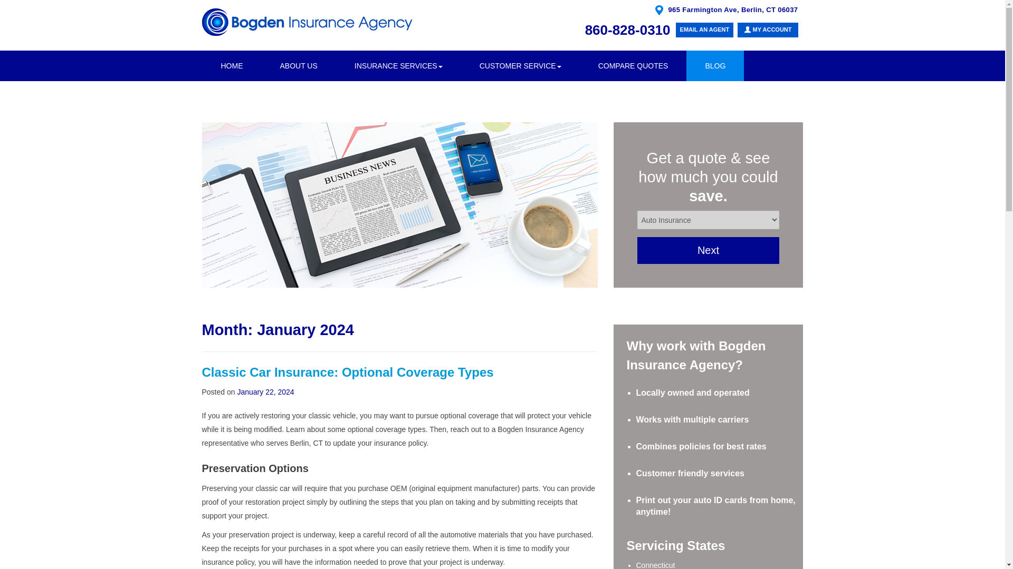 The width and height of the screenshot is (1013, 569). Describe the element at coordinates (731, 9) in the screenshot. I see `965 Farmington Ave, Berlin, CT 06037` at that location.